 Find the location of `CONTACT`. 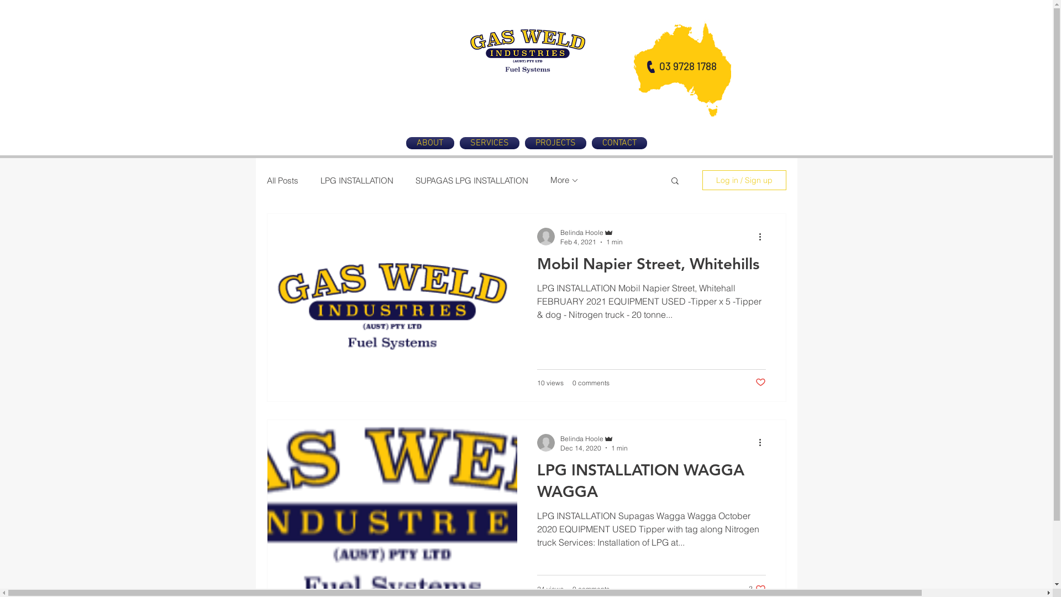

CONTACT is located at coordinates (618, 143).